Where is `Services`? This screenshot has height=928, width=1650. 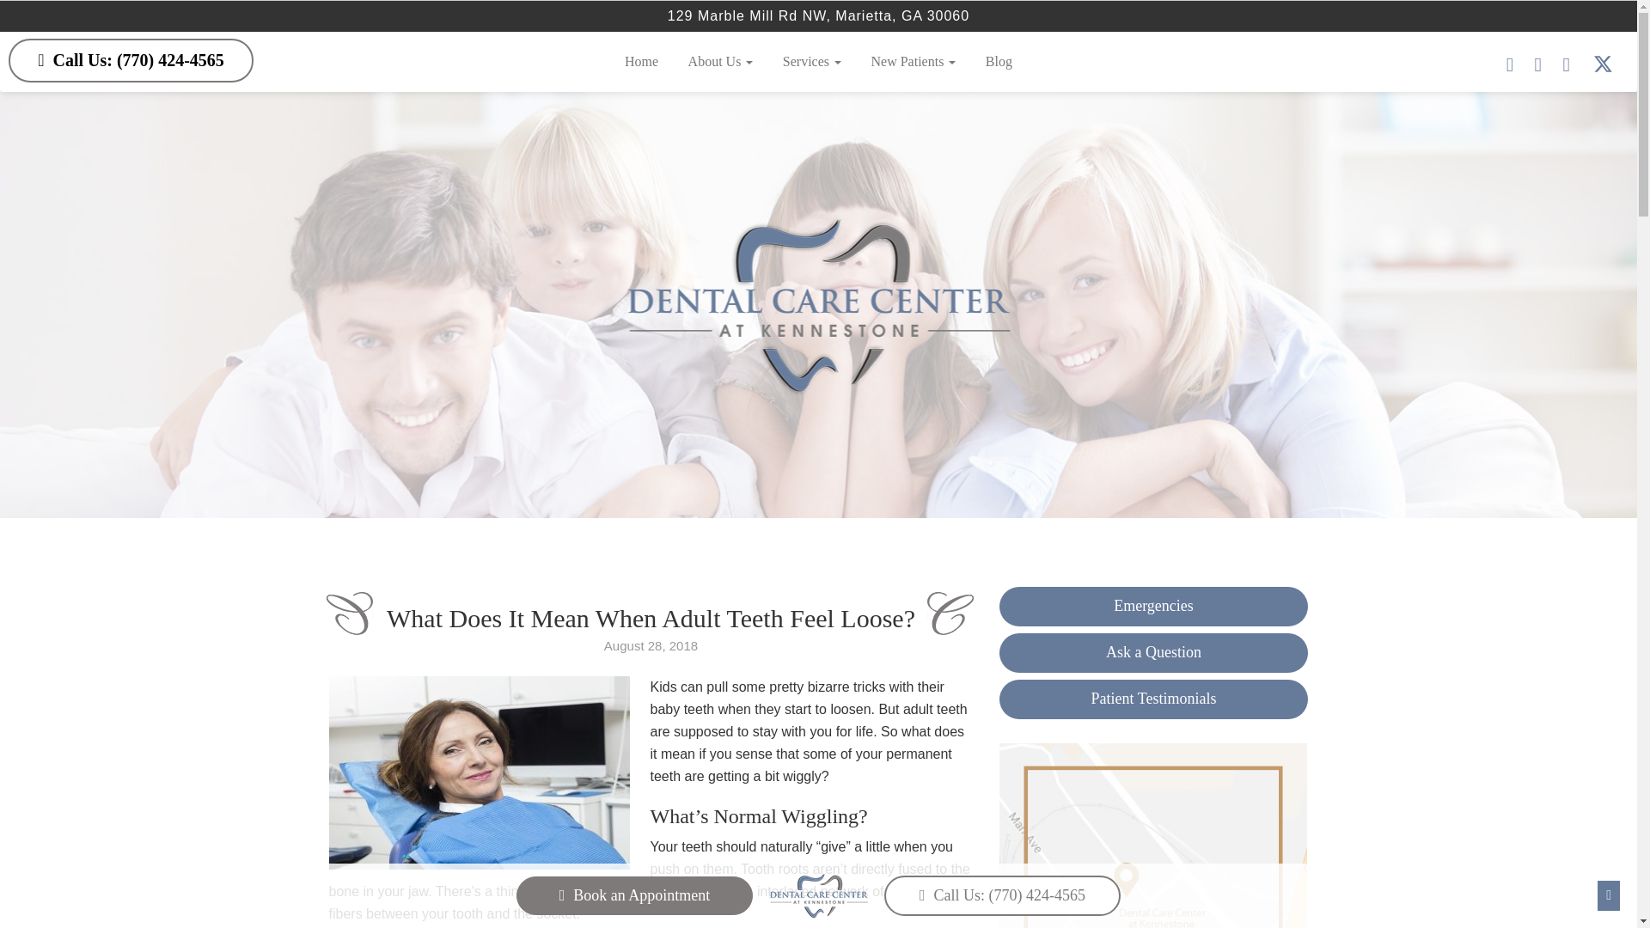 Services is located at coordinates (812, 61).